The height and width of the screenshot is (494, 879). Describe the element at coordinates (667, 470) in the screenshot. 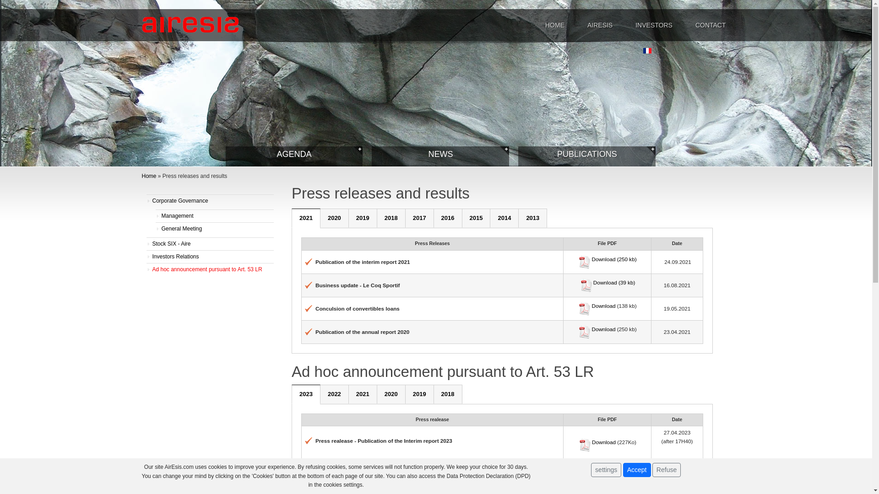

I see `Refuse` at that location.